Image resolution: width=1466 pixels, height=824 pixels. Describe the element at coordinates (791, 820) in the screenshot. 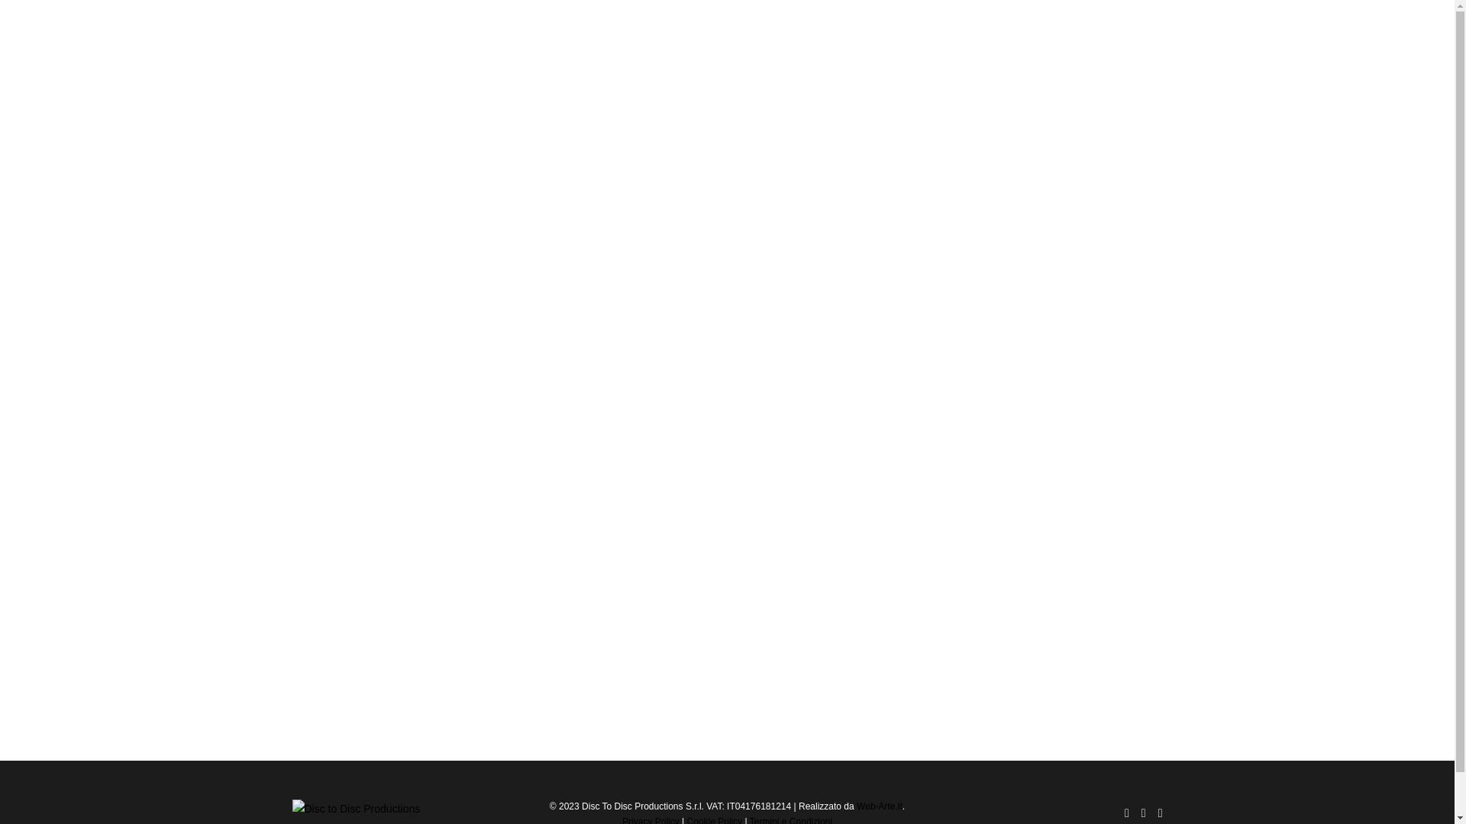

I see `Termini e Condizioni` at that location.